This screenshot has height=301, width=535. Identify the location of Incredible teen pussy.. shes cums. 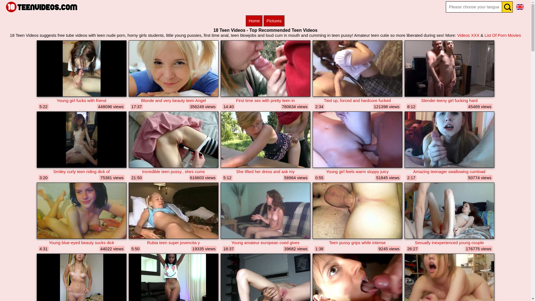
(174, 171).